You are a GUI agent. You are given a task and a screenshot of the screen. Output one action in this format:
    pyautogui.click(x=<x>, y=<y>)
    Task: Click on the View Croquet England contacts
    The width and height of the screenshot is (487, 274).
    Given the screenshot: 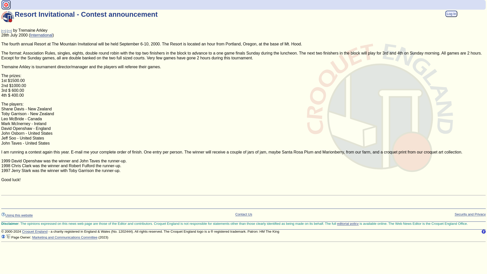 What is the action you would take?
    pyautogui.click(x=243, y=214)
    